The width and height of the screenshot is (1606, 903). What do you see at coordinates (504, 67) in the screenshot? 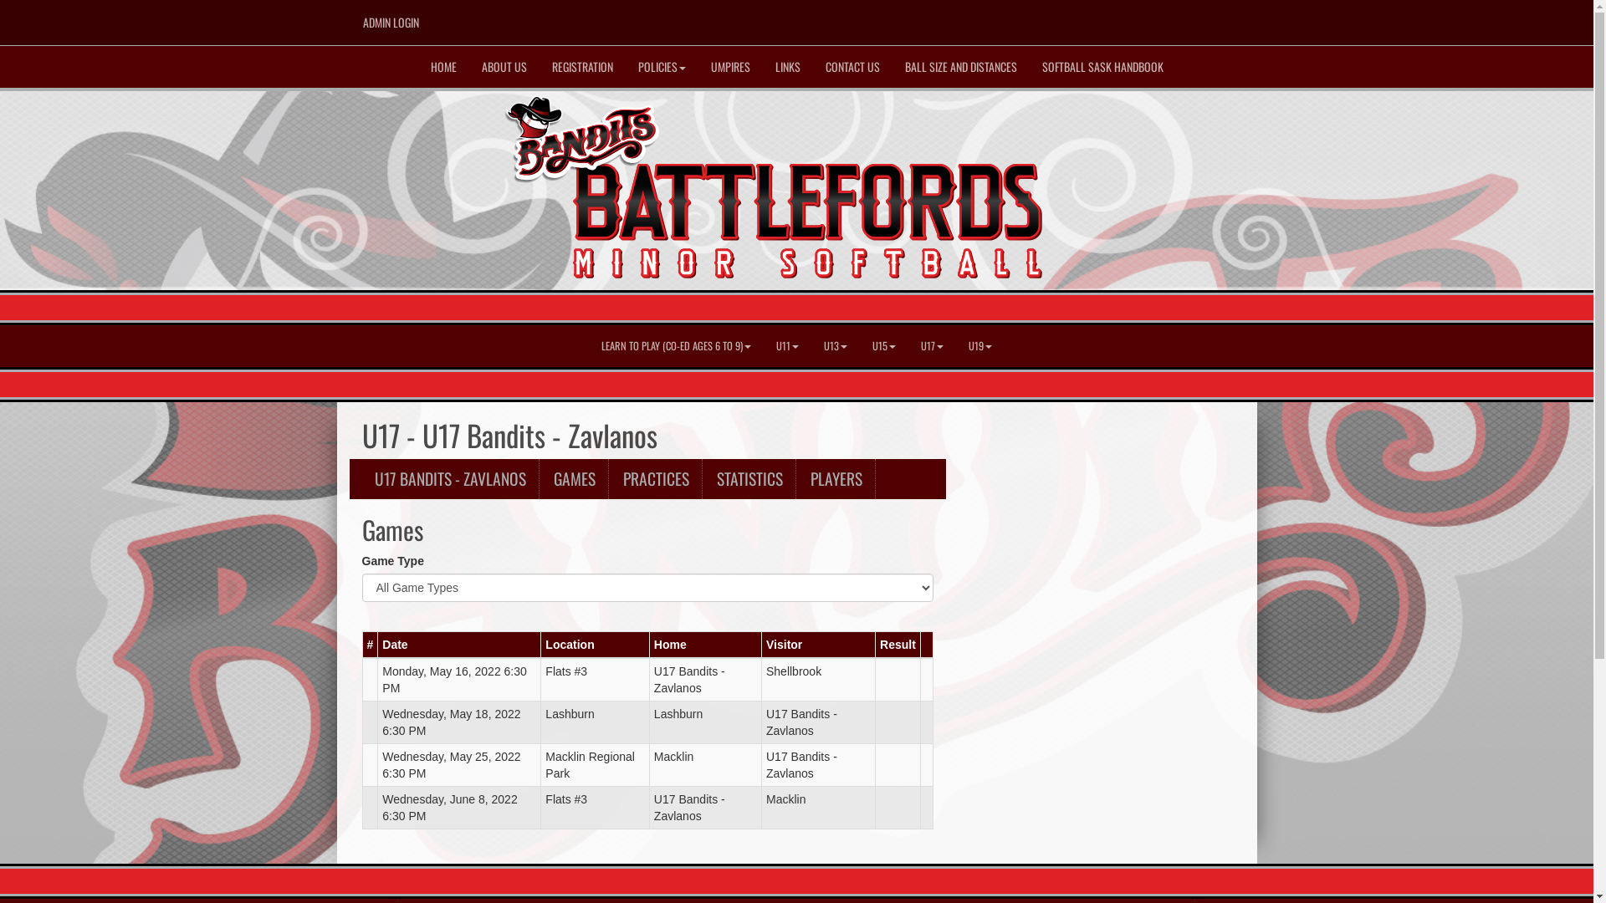
I see `ABOUT US` at bounding box center [504, 67].